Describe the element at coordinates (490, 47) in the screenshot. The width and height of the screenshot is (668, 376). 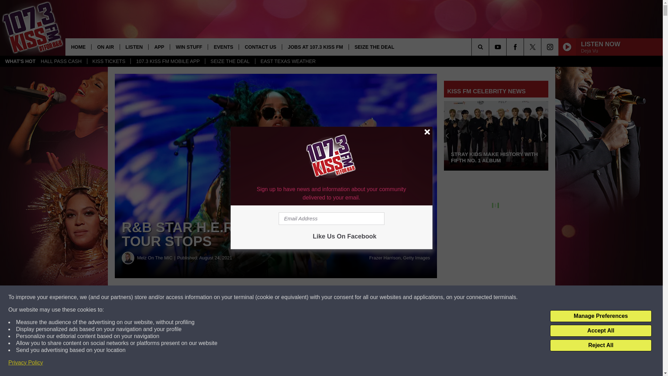
I see `SEARCH` at that location.